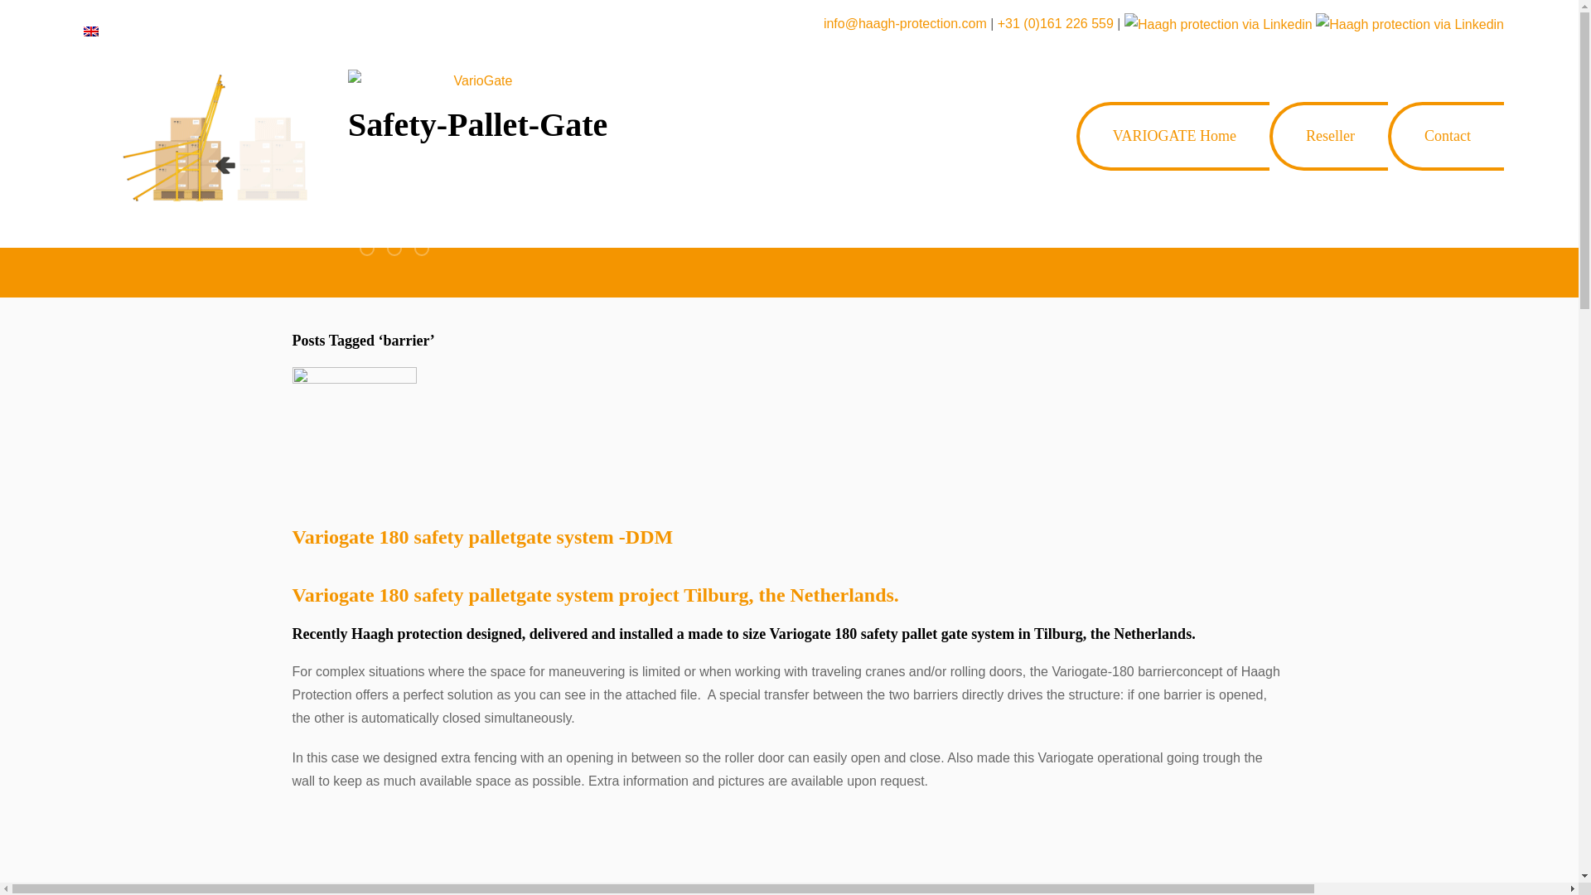  I want to click on VARIOGATE Home, so click(1175, 135).